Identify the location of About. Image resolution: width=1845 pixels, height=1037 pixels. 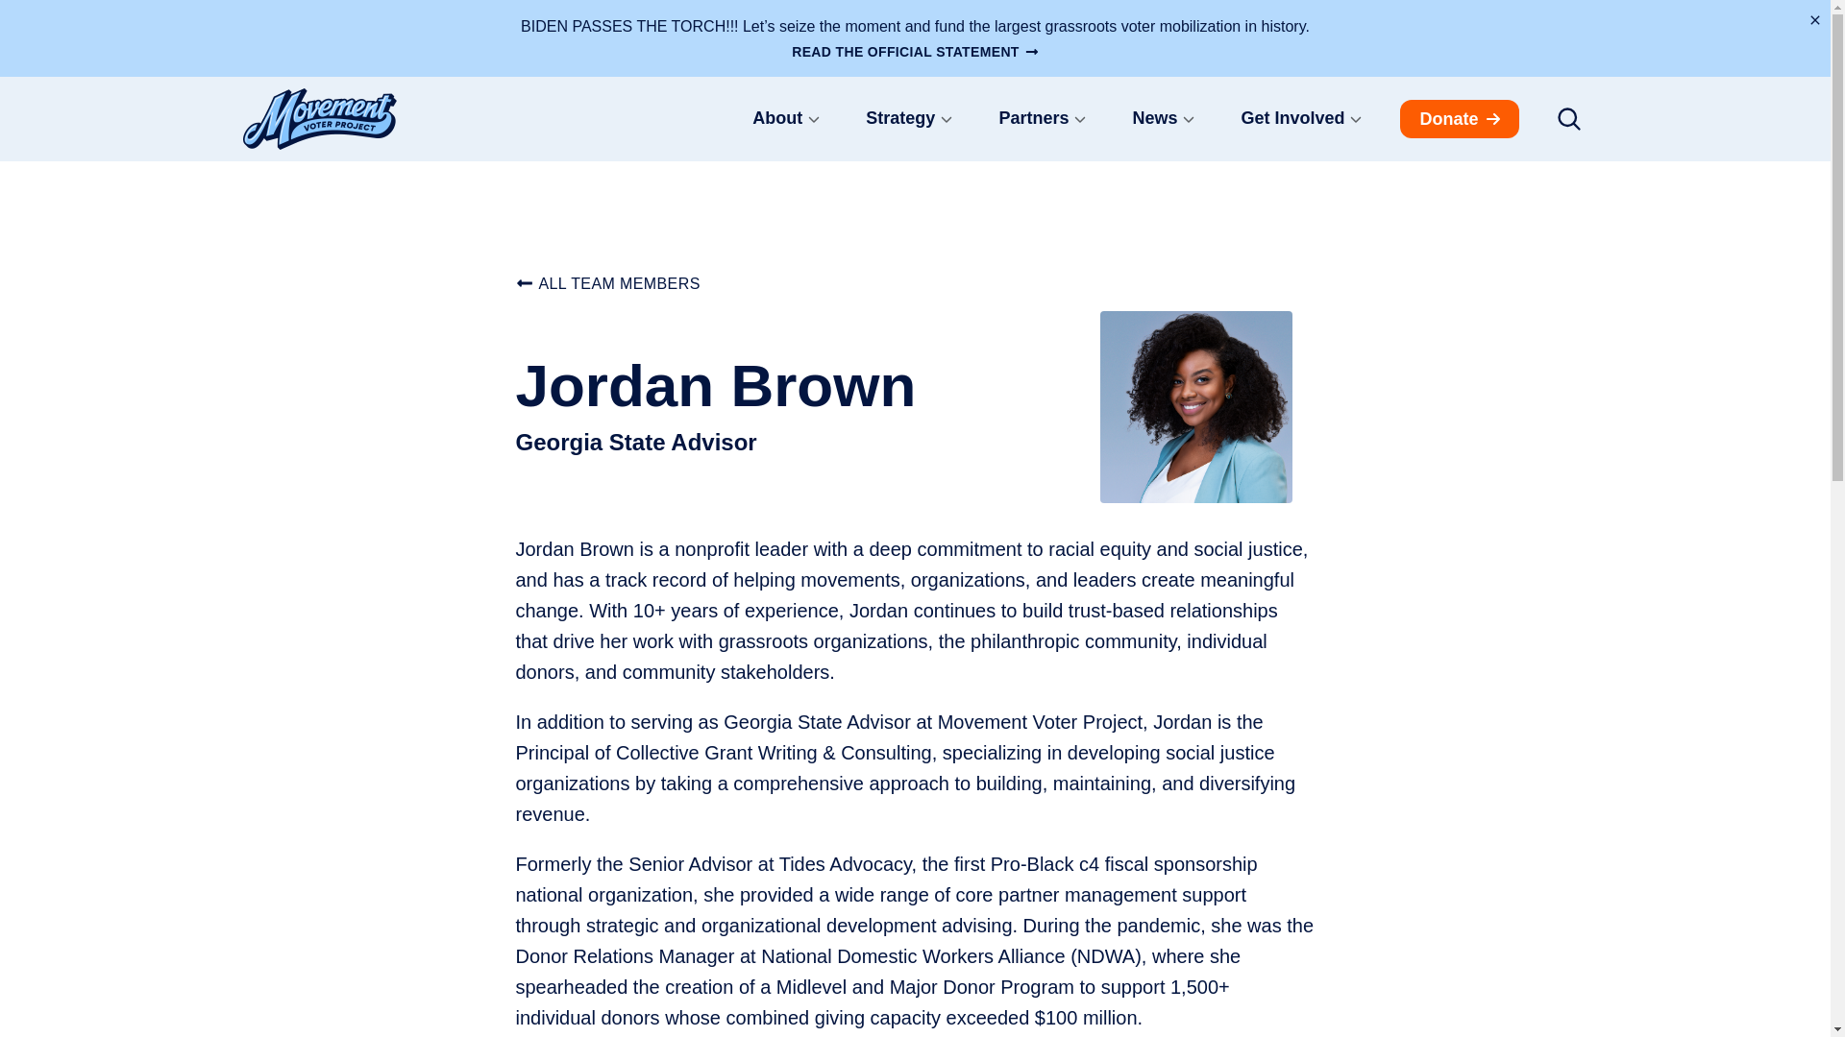
(786, 119).